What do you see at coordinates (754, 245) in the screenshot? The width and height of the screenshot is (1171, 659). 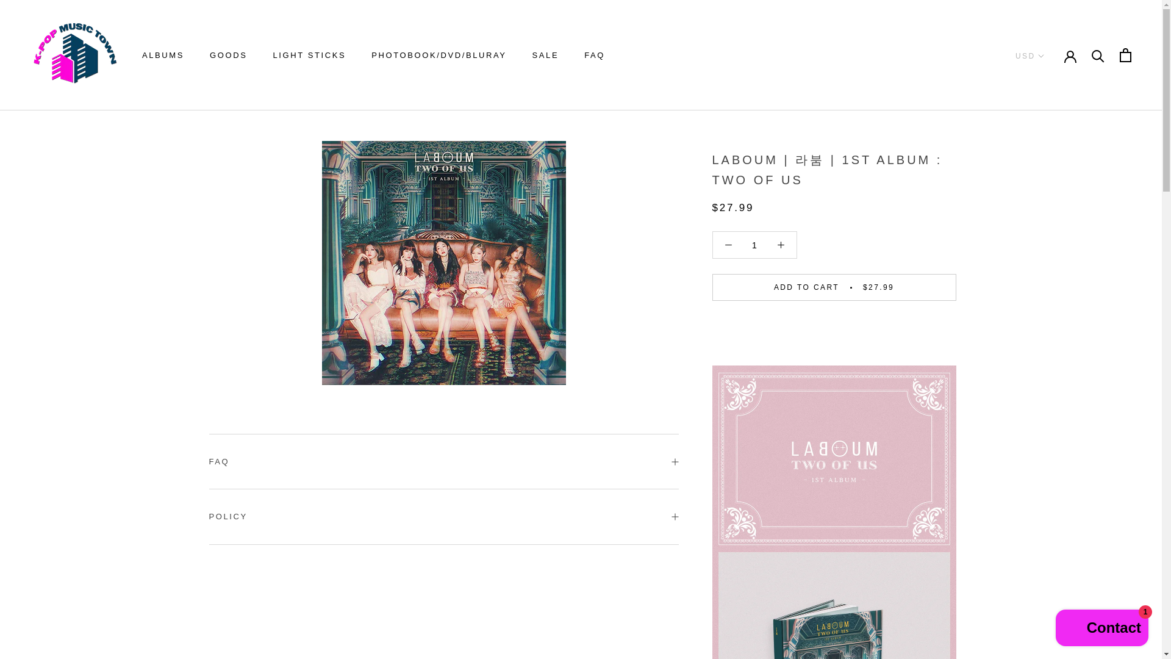 I see `Shopify online store chat` at bounding box center [754, 245].